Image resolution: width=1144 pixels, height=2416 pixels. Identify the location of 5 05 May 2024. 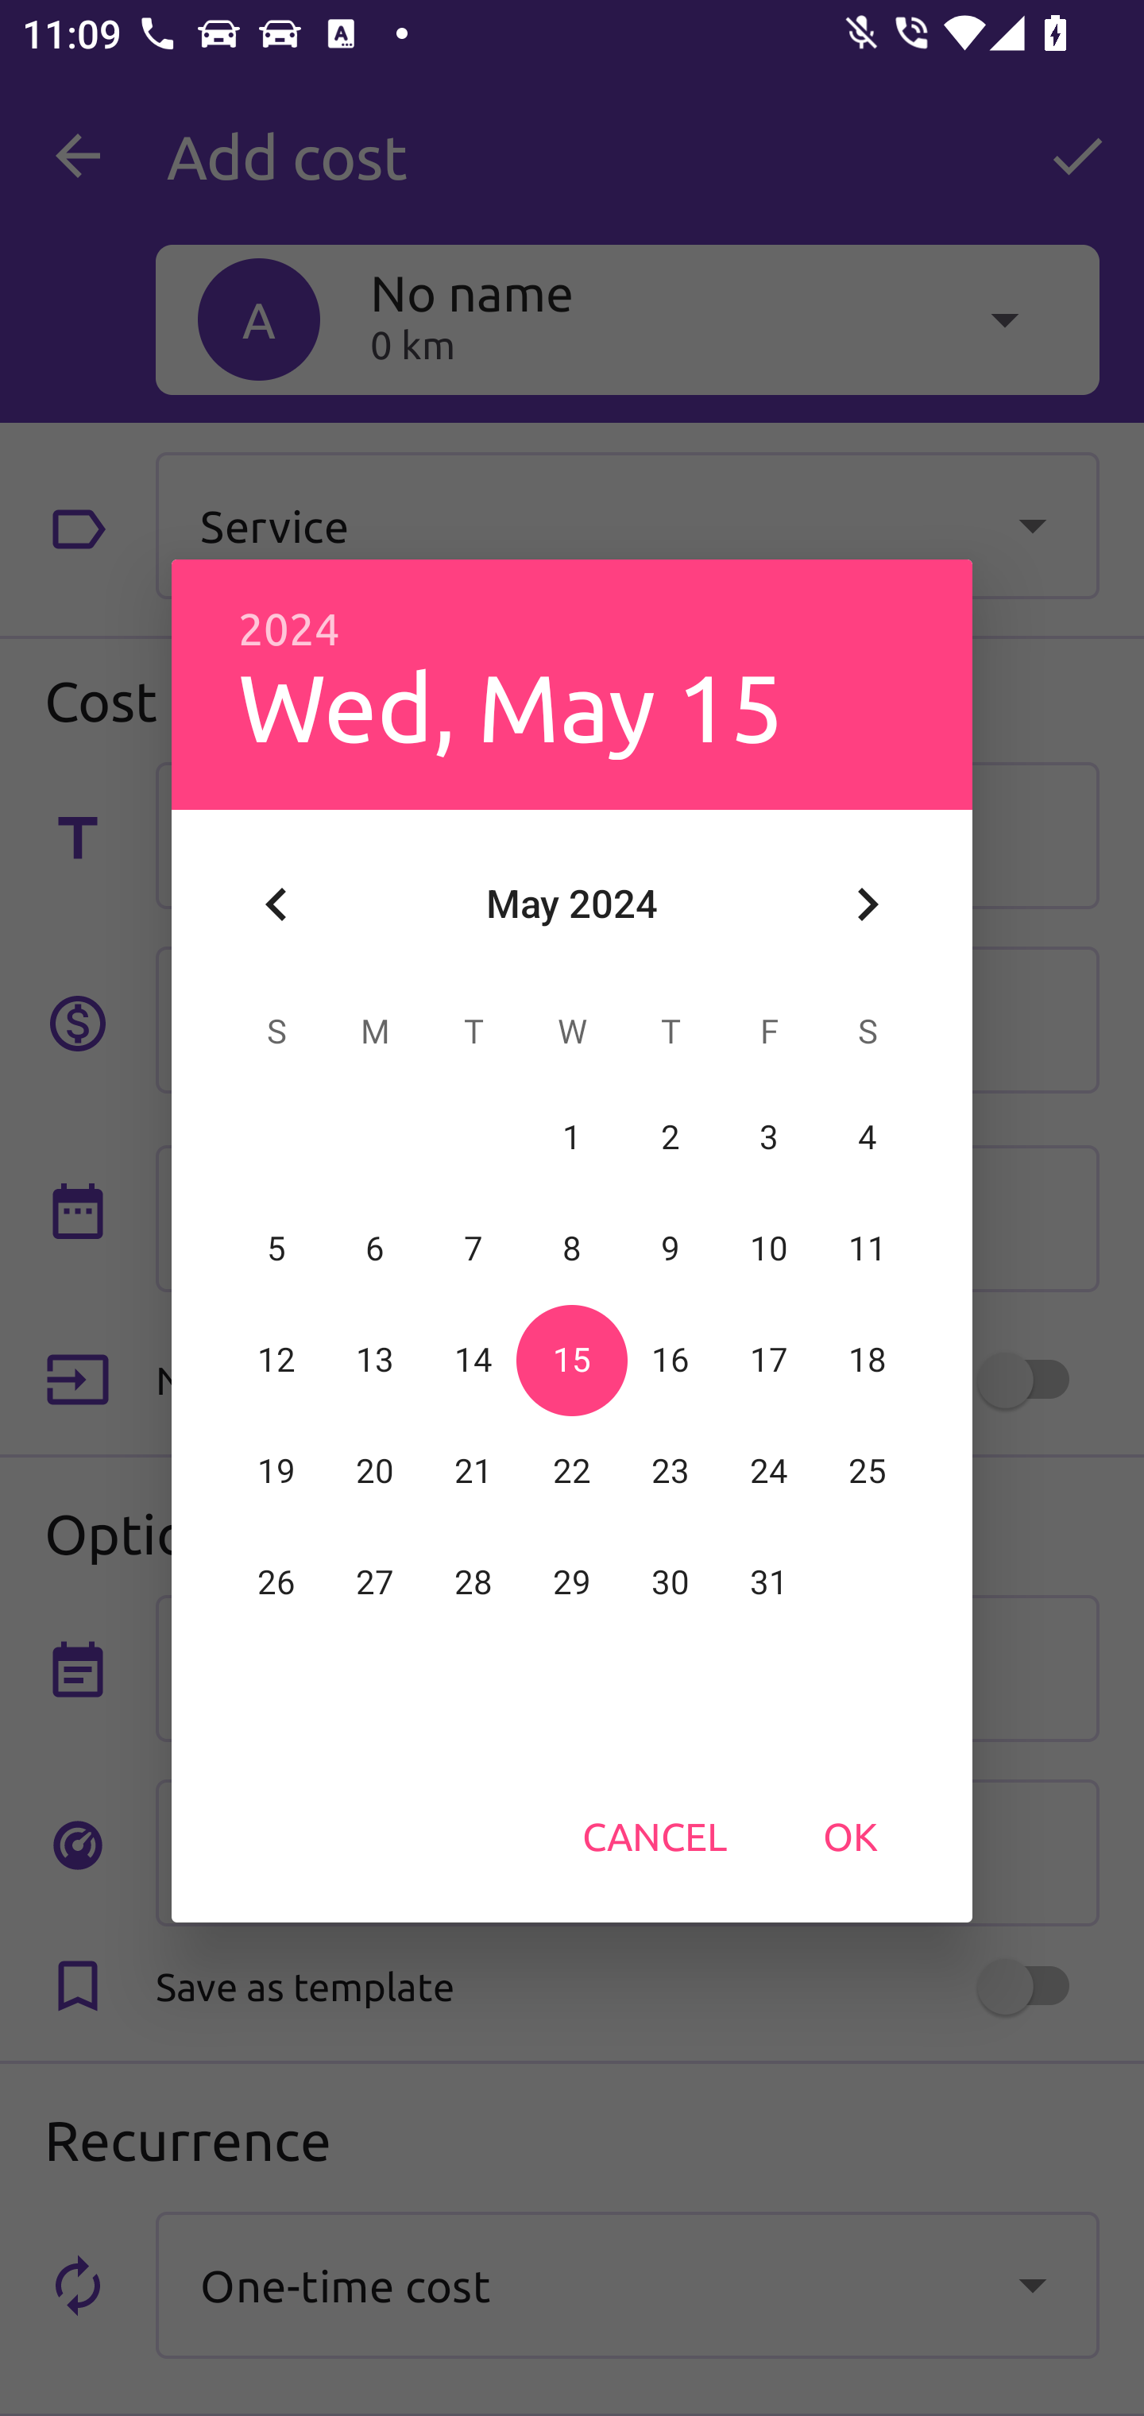
(276, 1249).